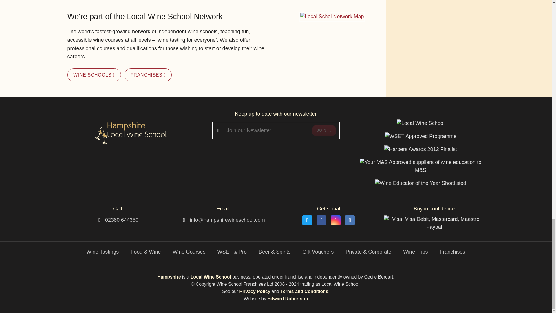 Image resolution: width=556 pixels, height=313 pixels. What do you see at coordinates (350, 220) in the screenshot?
I see `Visit our LinkedIn` at bounding box center [350, 220].